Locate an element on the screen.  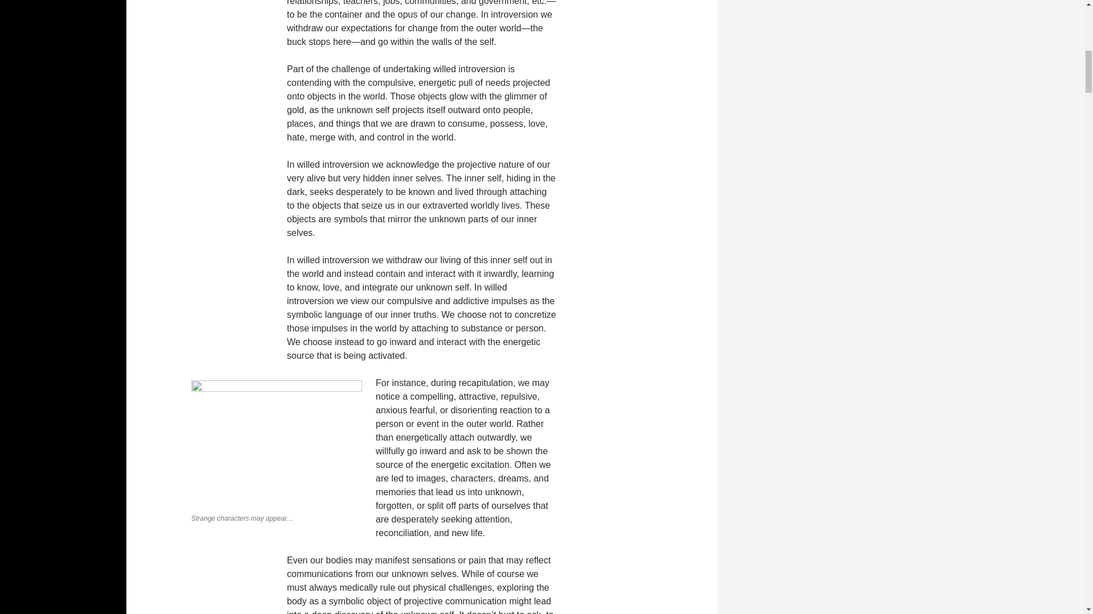
Photo by Chuck is located at coordinates (277, 444).